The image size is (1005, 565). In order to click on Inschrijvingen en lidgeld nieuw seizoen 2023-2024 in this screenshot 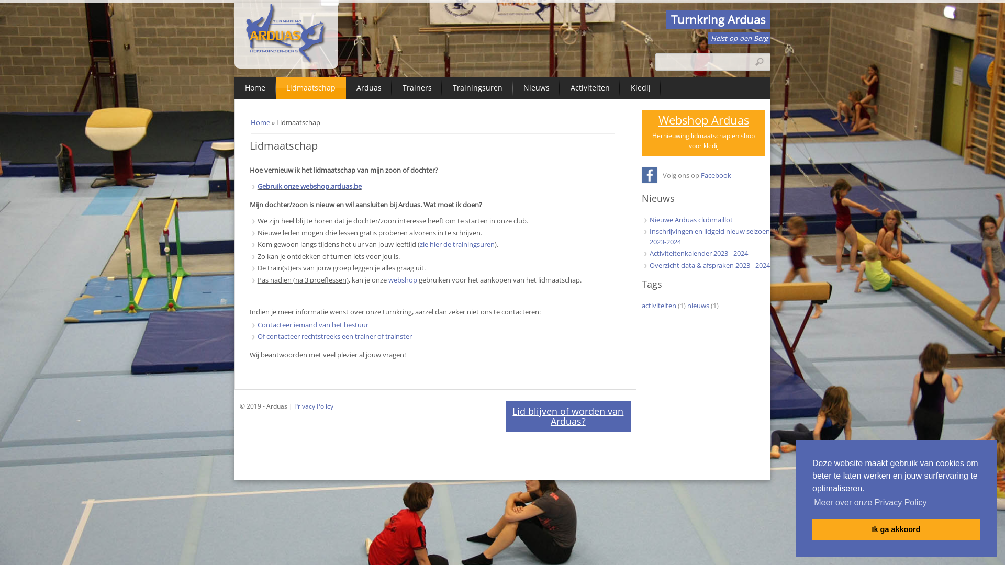, I will do `click(710, 236)`.